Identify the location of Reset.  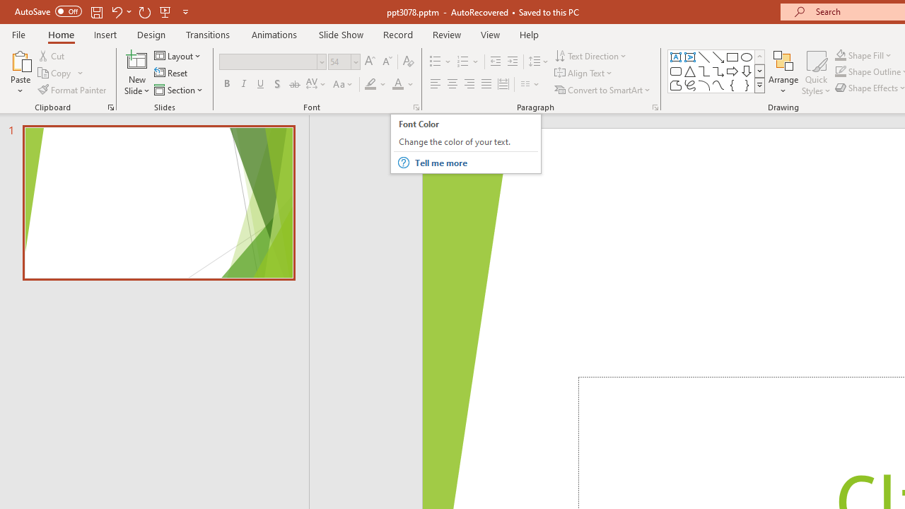
(172, 74).